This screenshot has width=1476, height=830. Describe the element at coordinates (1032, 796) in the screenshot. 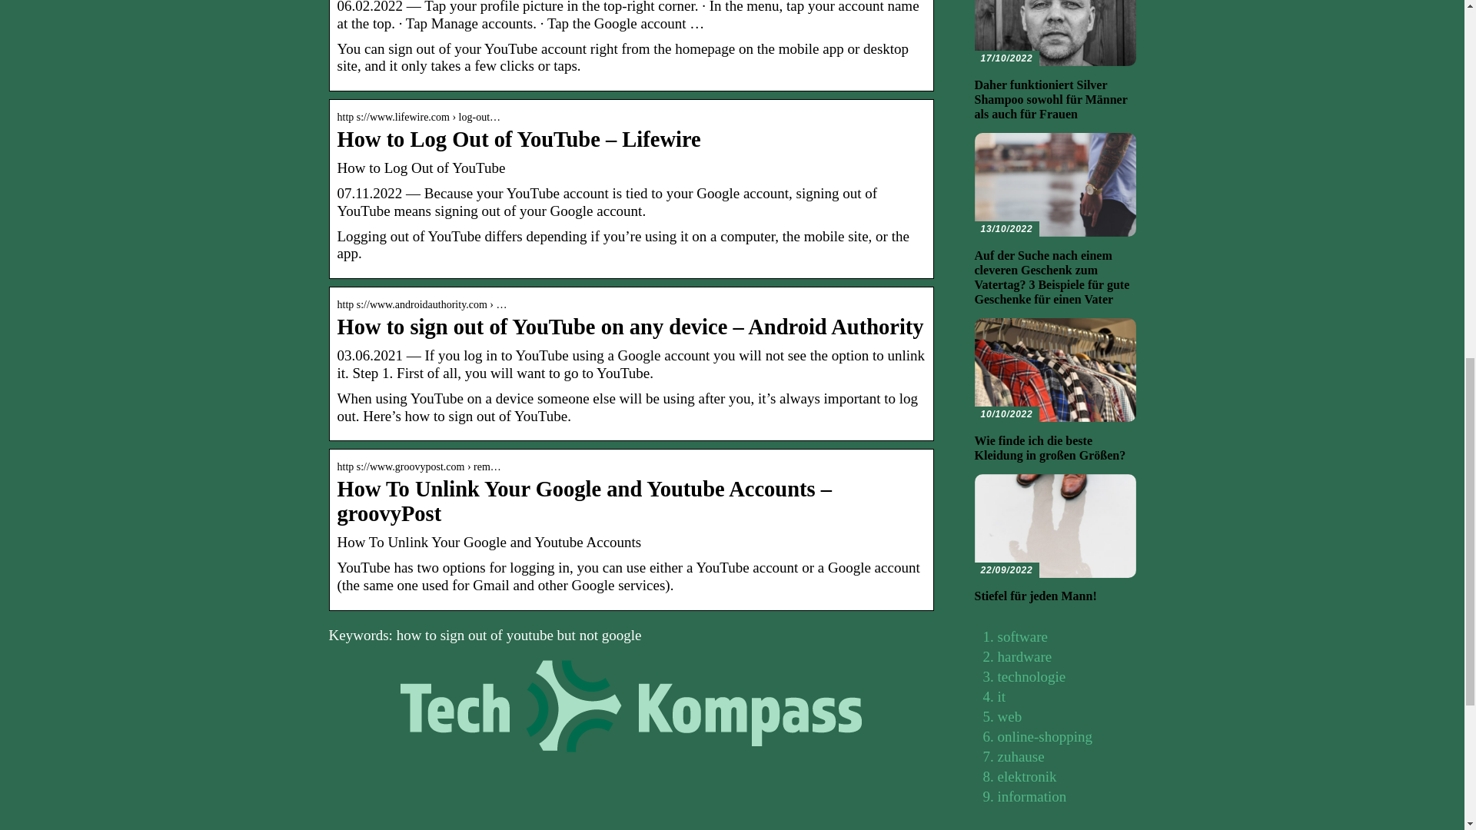

I see `information` at that location.